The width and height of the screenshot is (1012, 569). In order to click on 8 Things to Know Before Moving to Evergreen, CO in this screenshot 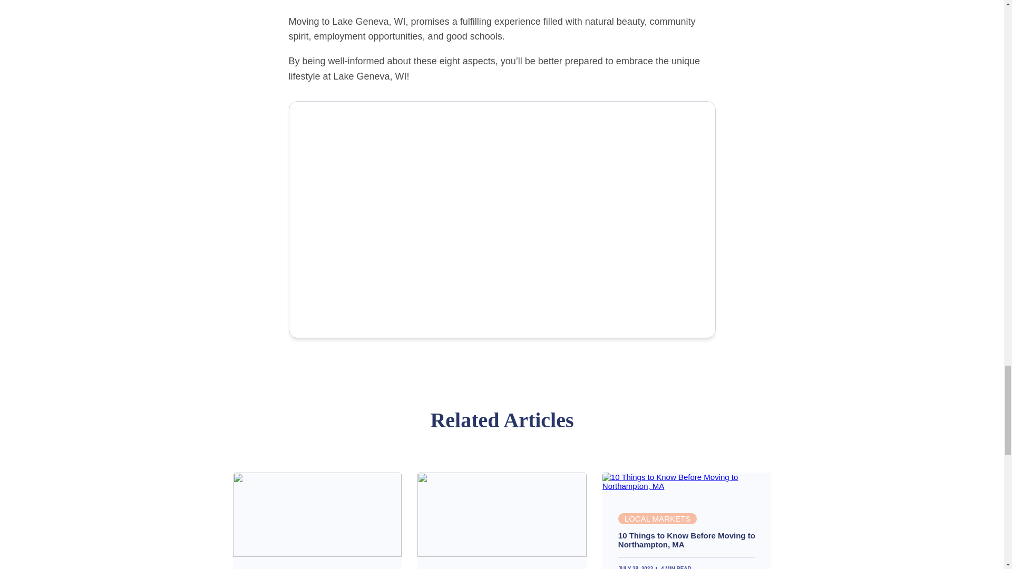, I will do `click(502, 554)`.